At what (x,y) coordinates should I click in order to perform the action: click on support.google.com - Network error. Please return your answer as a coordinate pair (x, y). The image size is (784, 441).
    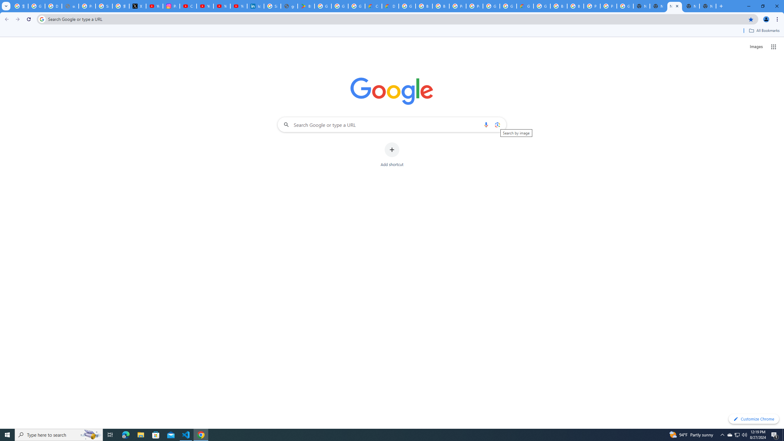
    Looking at the image, I should click on (70, 6).